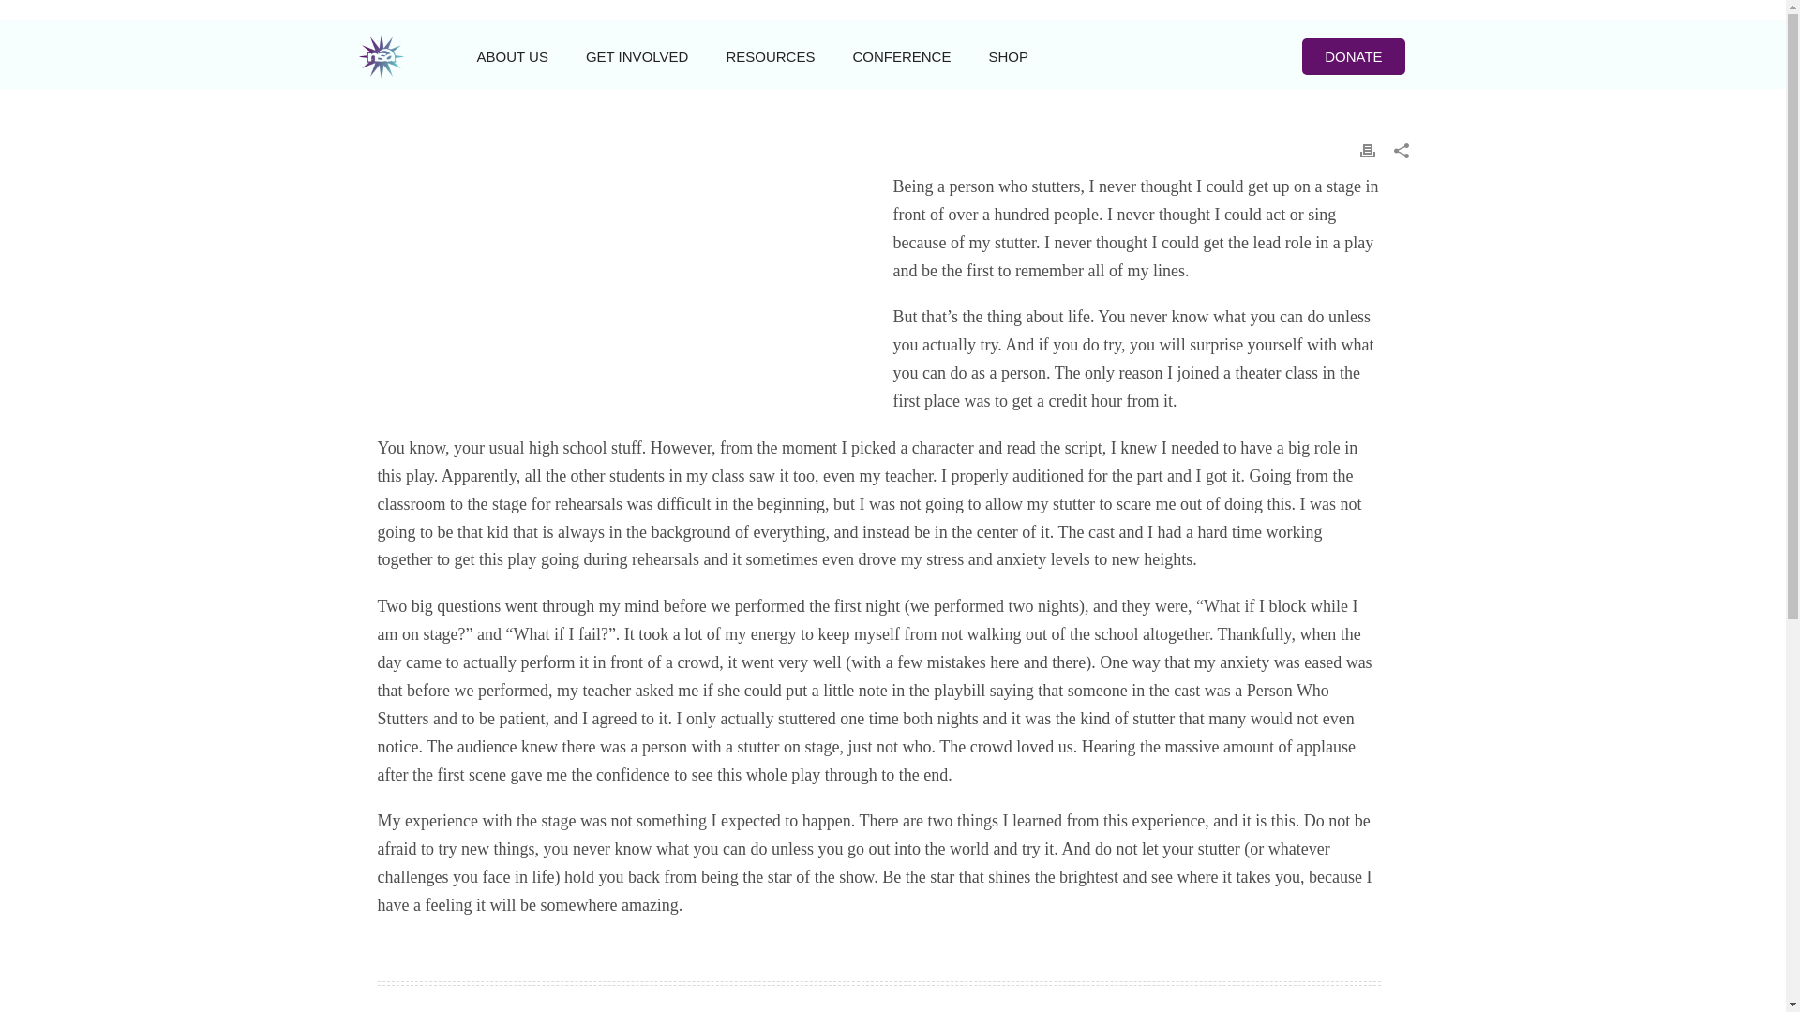  Describe the element at coordinates (637, 56) in the screenshot. I see `GET INVOLVED` at that location.